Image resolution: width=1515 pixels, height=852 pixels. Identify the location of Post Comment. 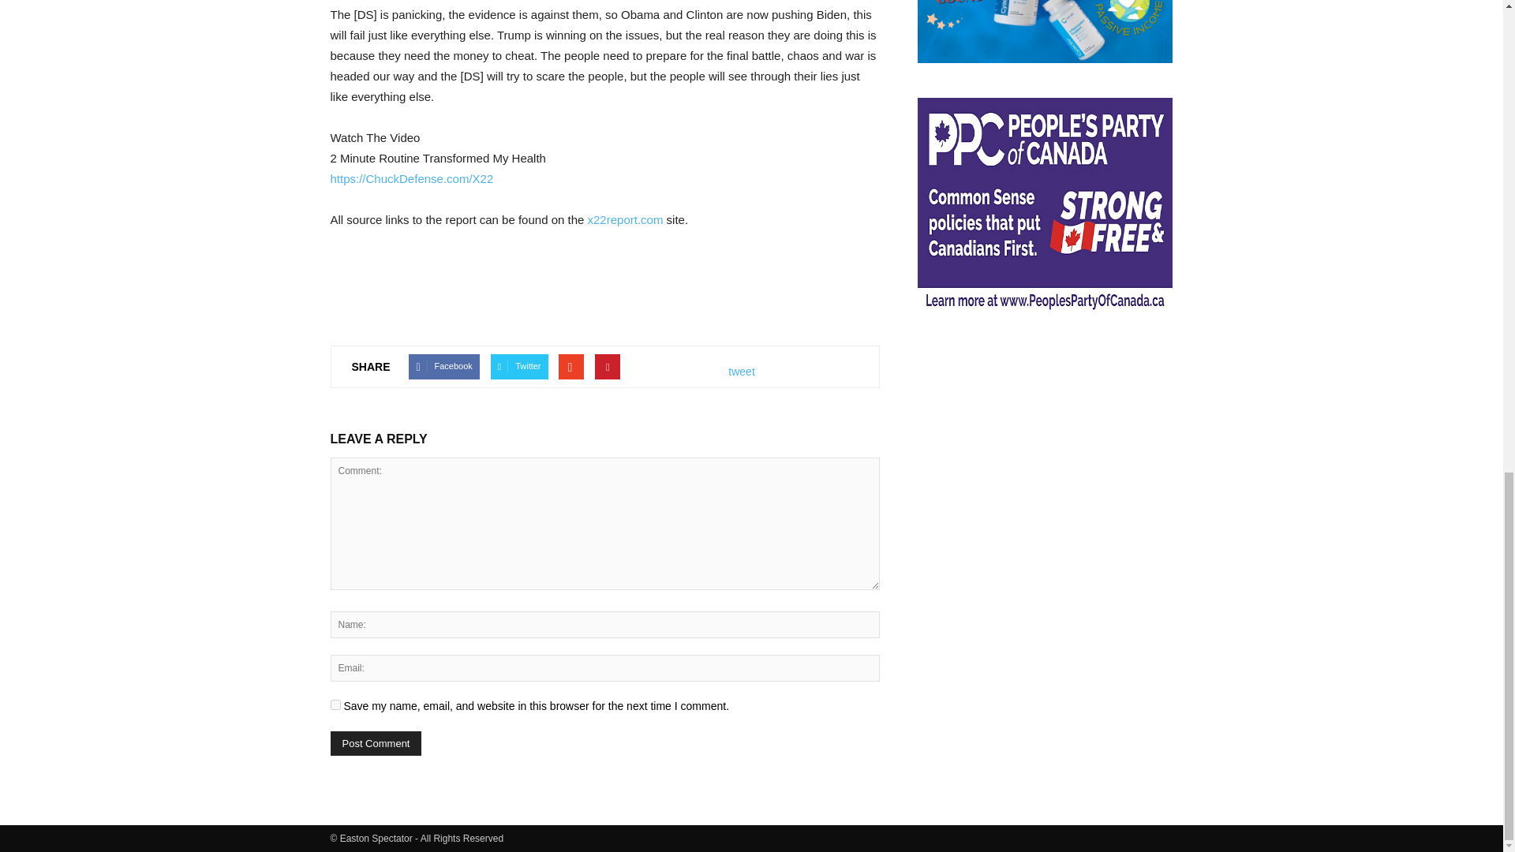
(376, 743).